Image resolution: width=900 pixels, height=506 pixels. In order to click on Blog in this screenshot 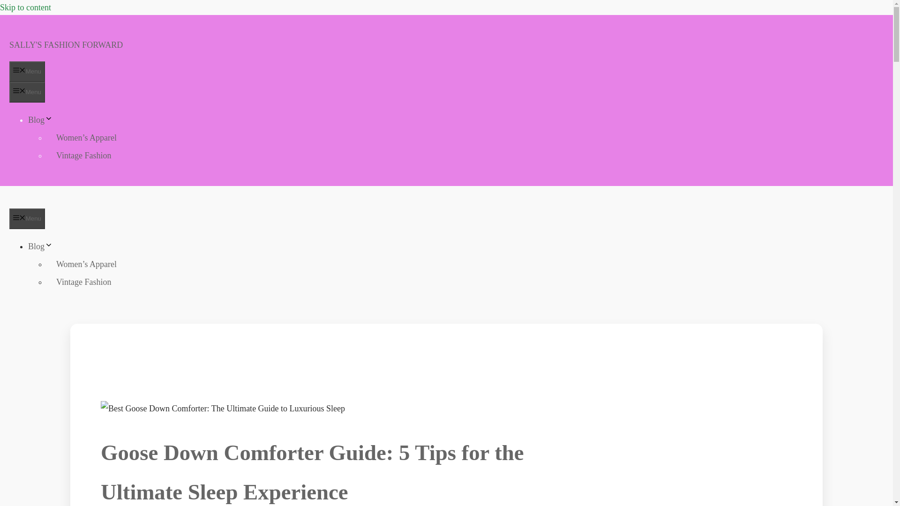, I will do `click(40, 246)`.